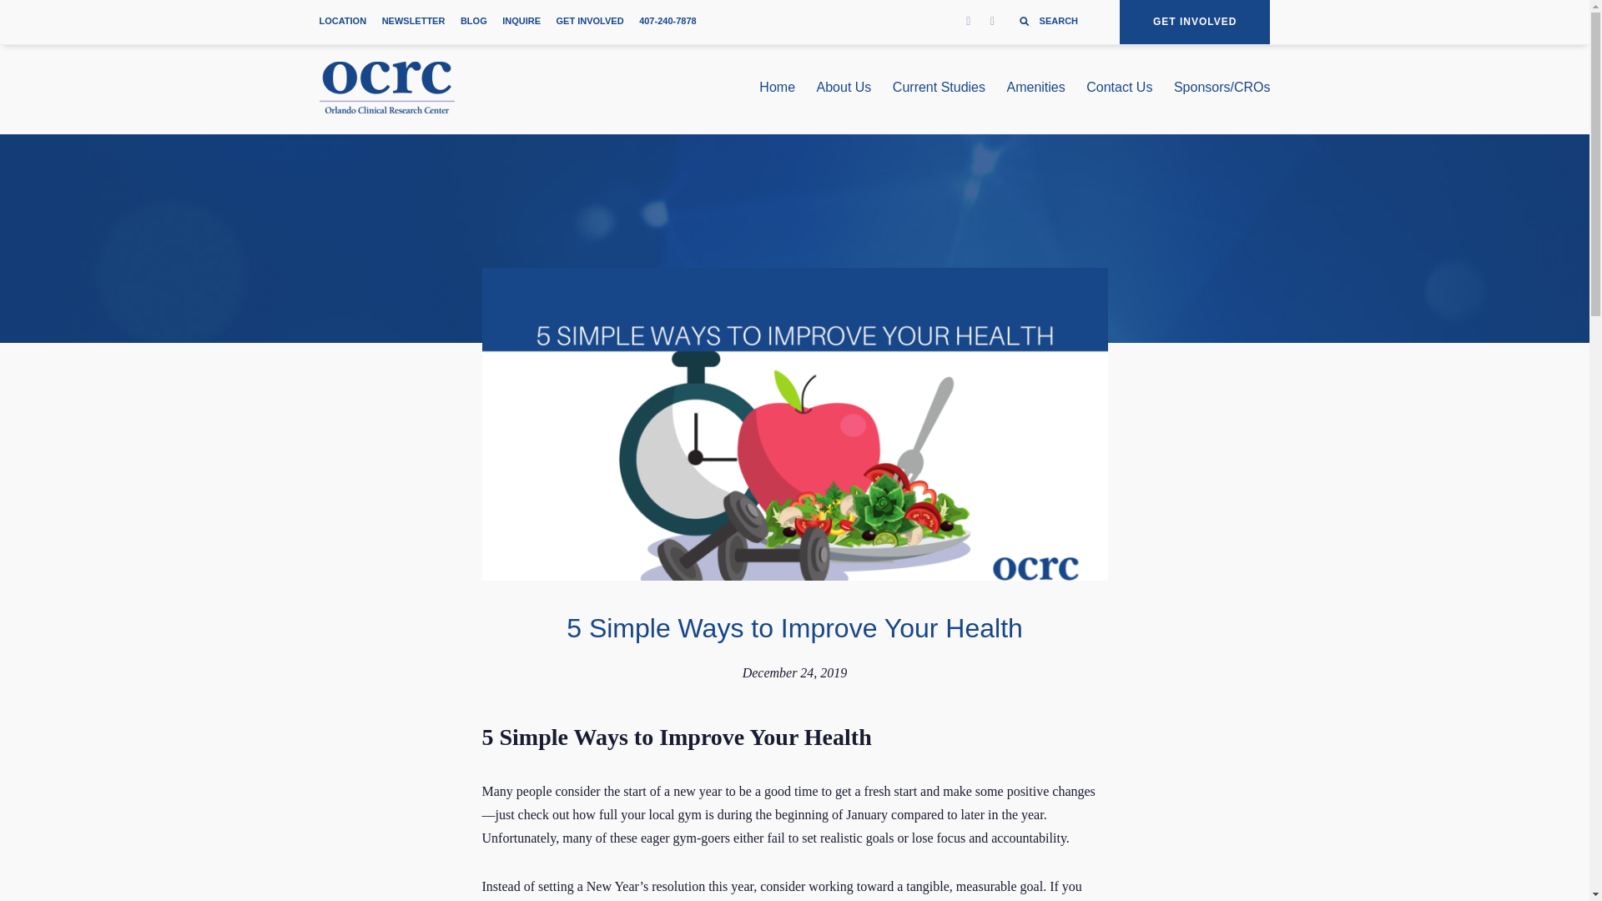  Describe the element at coordinates (667, 22) in the screenshot. I see `407-240-7878` at that location.